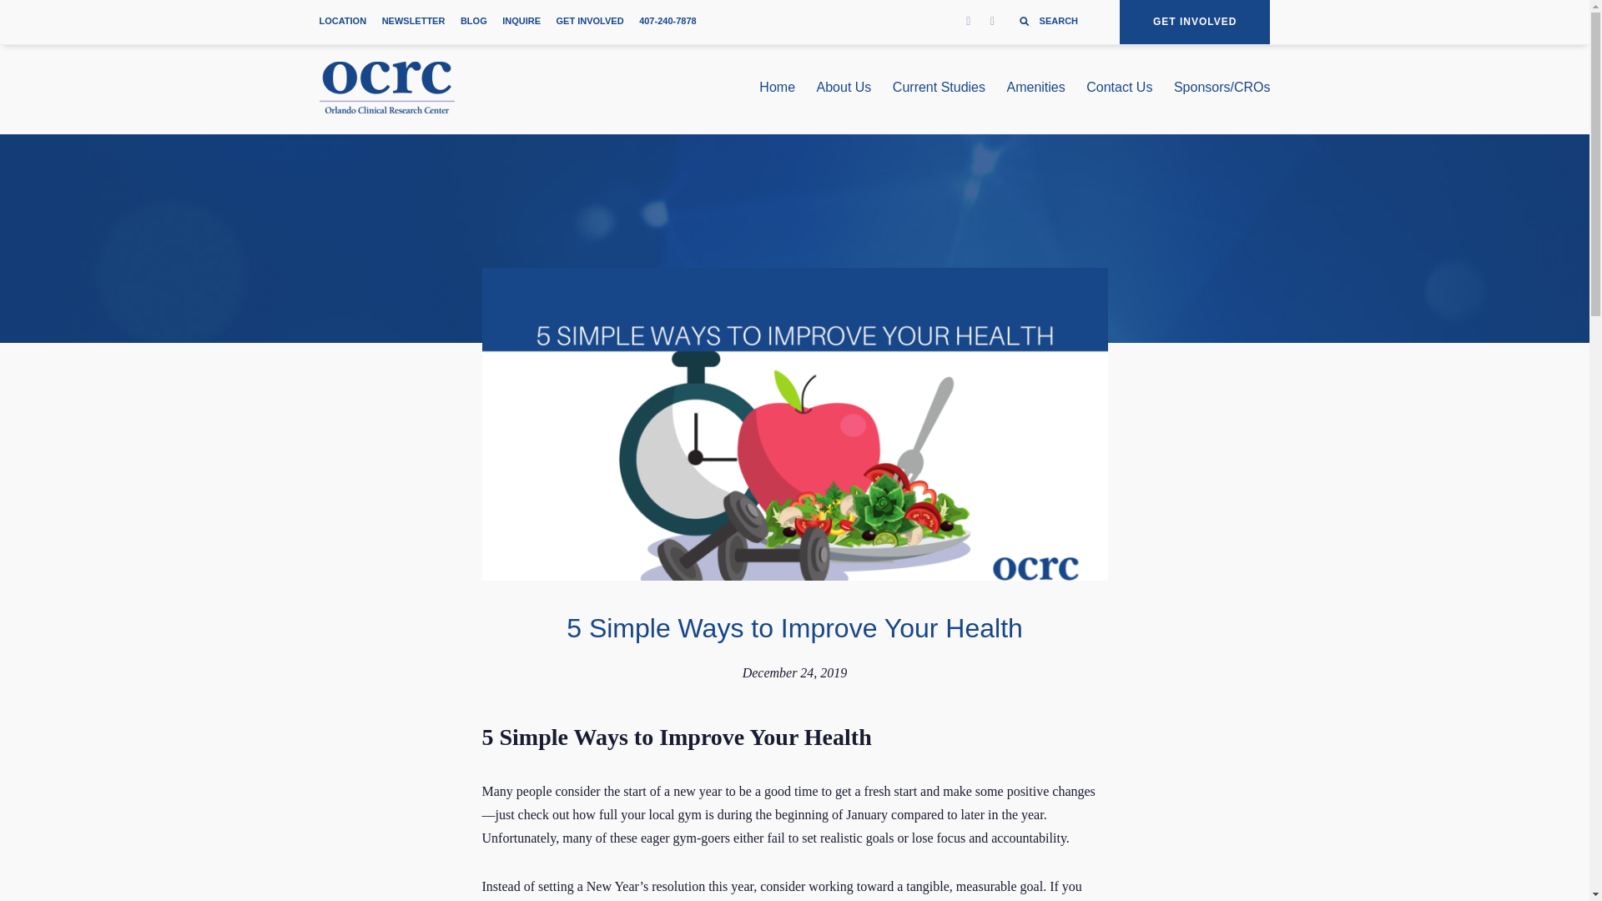  Describe the element at coordinates (667, 22) in the screenshot. I see `407-240-7878` at that location.